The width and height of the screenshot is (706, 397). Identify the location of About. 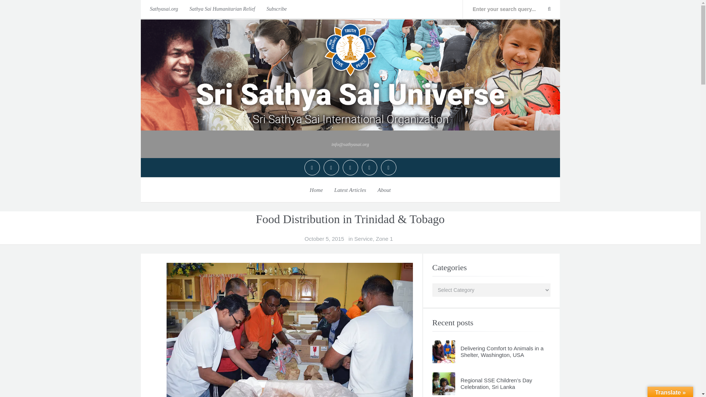
(384, 190).